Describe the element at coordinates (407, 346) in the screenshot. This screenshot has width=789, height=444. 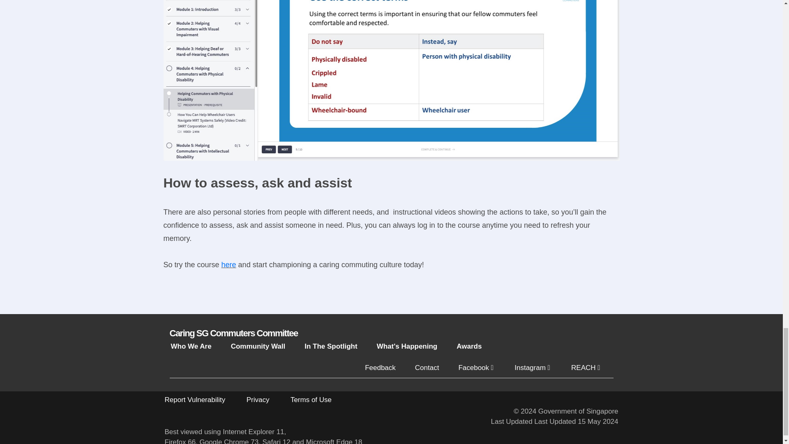
I see `What's Happening` at that location.